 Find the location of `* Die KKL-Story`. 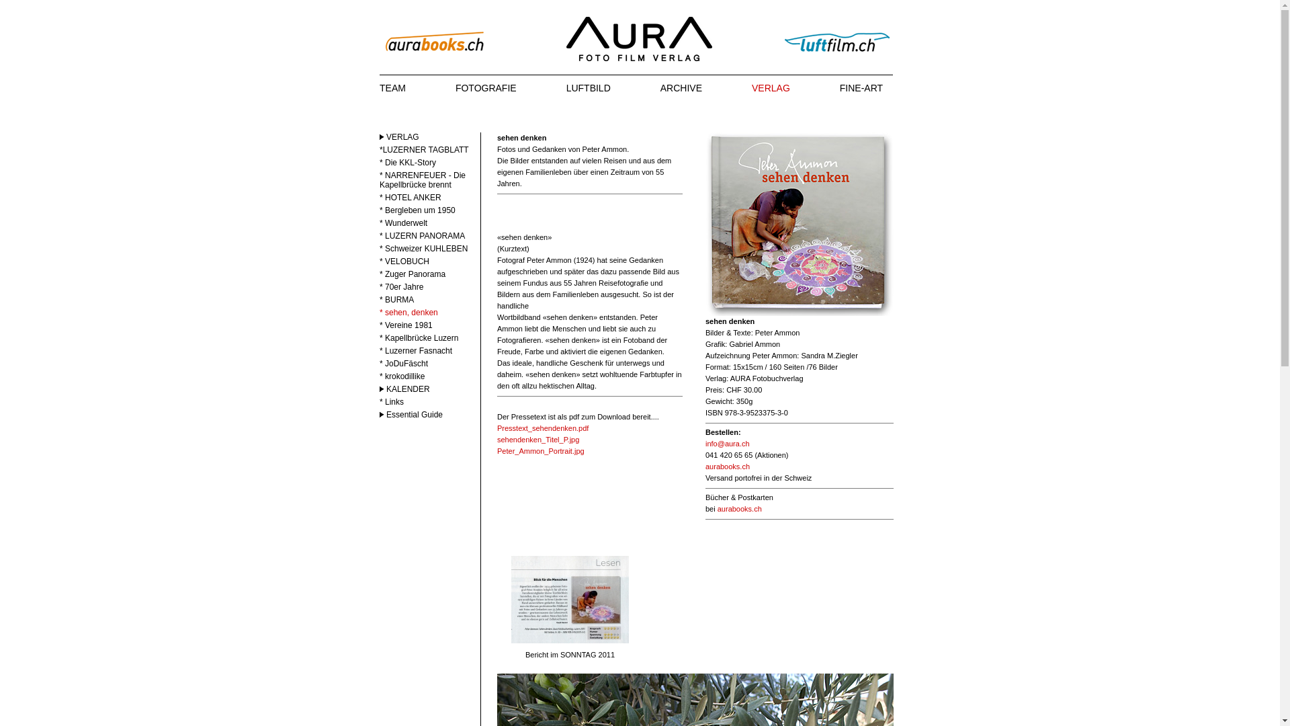

* Die KKL-Story is located at coordinates (408, 163).